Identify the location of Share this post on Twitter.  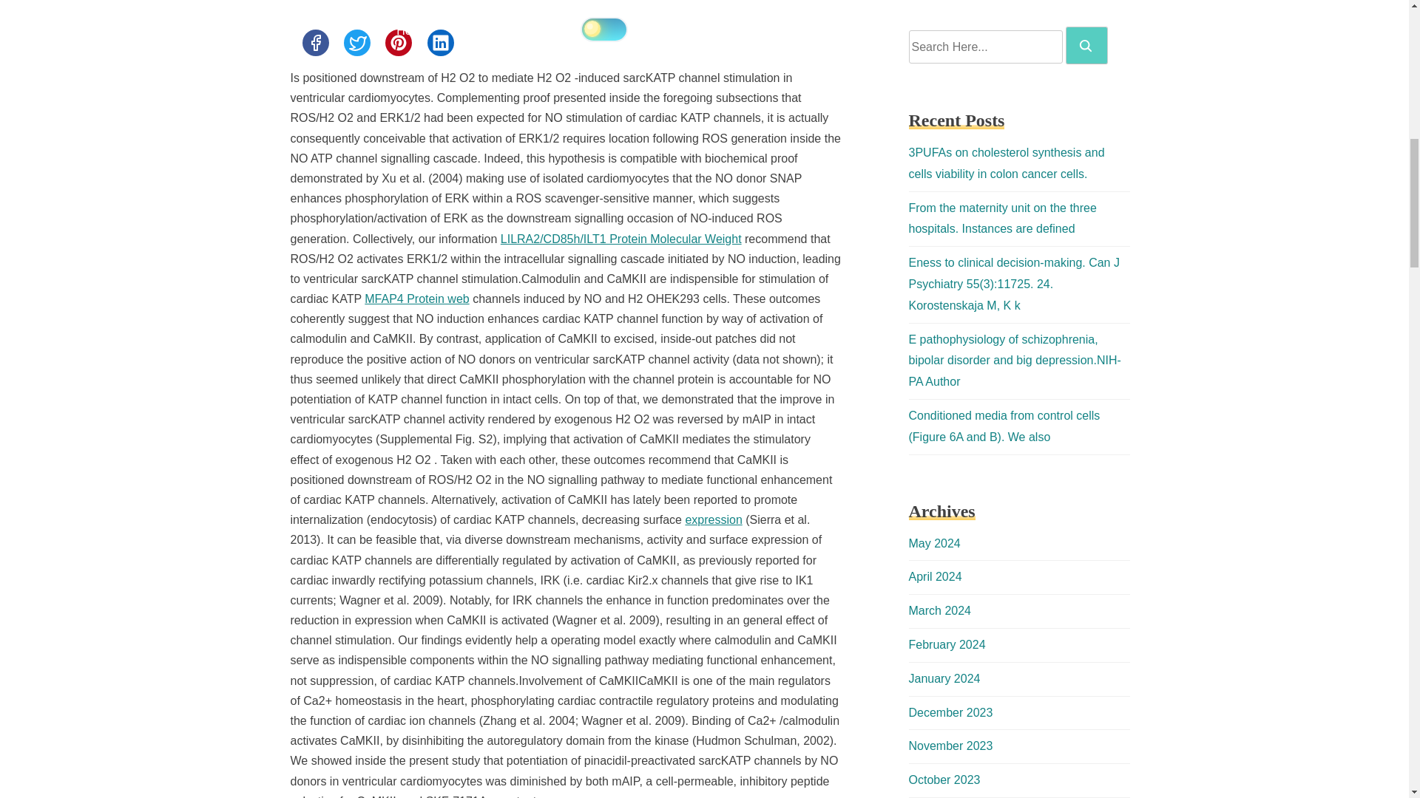
(356, 42).